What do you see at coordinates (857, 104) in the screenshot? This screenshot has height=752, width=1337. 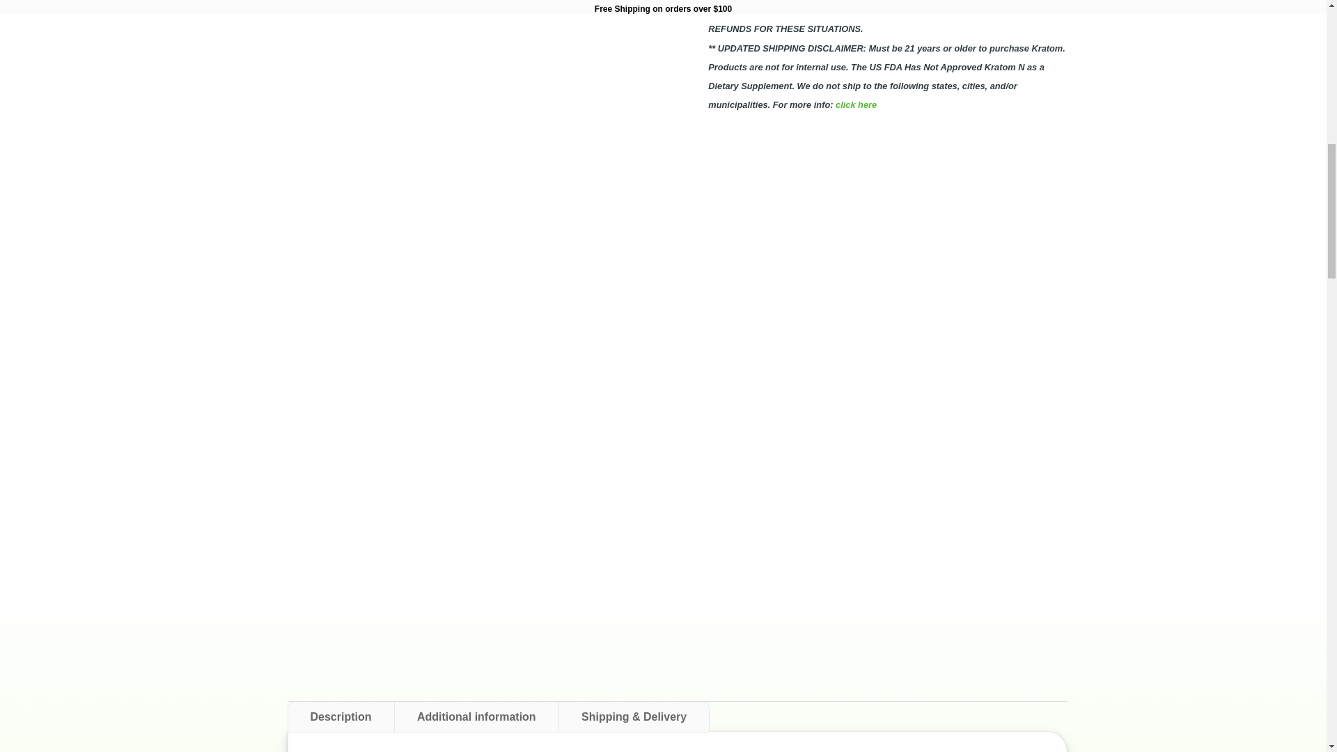 I see `click here` at bounding box center [857, 104].